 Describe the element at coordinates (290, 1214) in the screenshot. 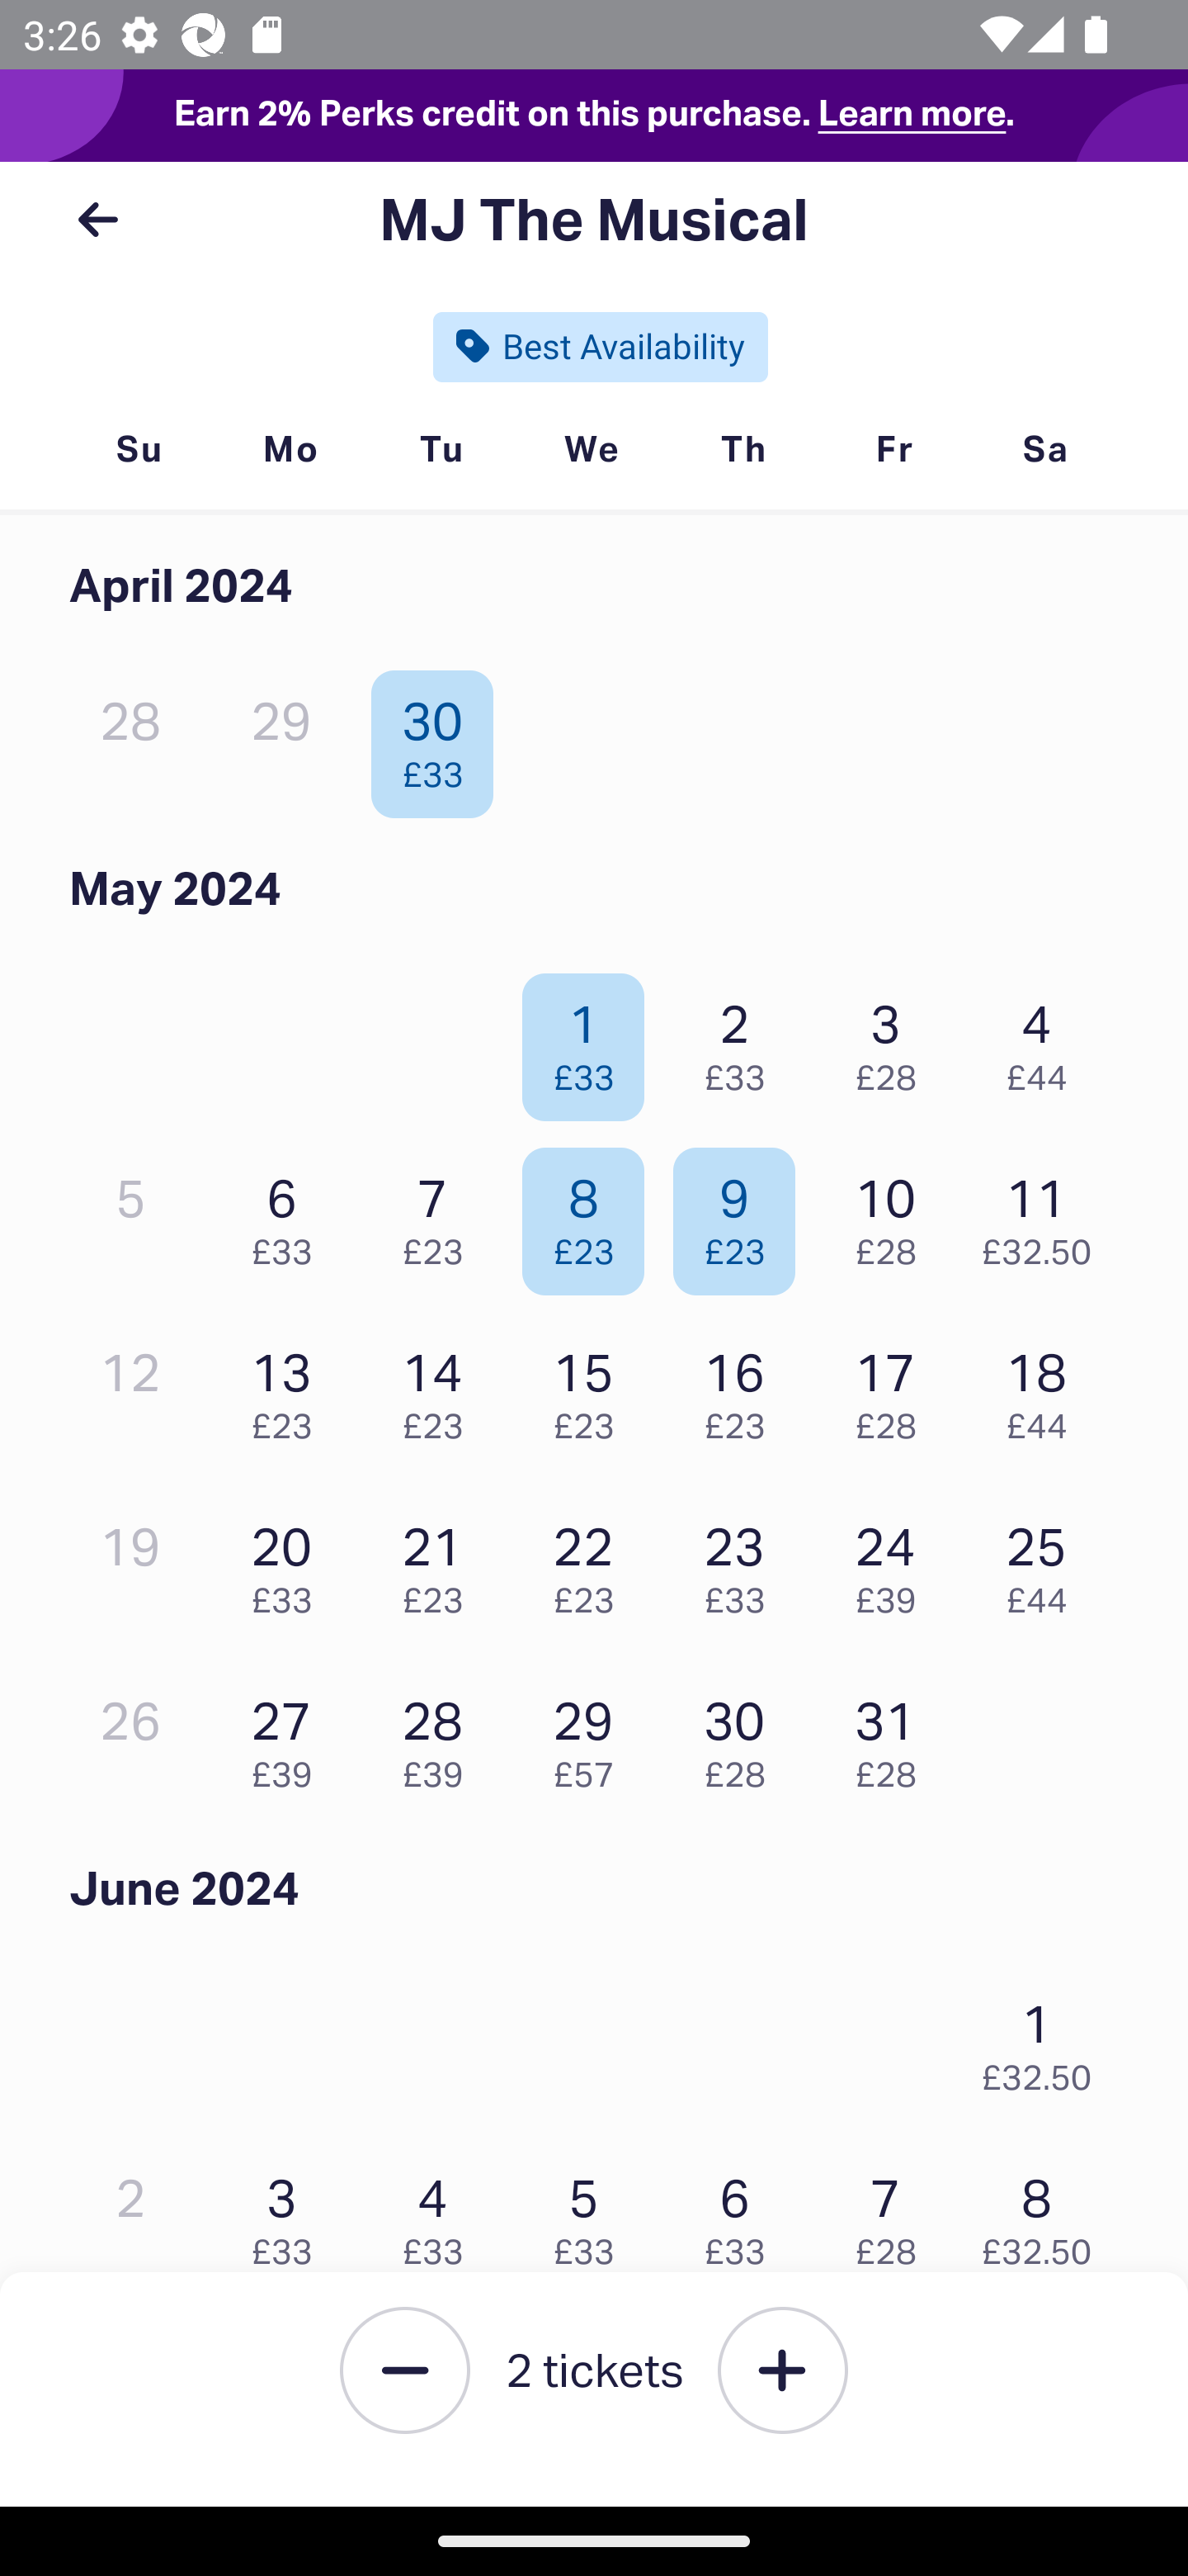

I see `6 £33` at that location.